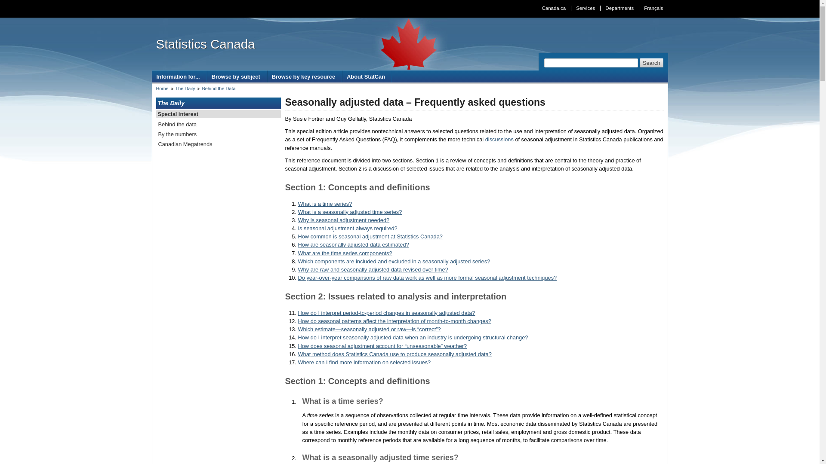  What do you see at coordinates (205, 44) in the screenshot?
I see `Statistics Canada` at bounding box center [205, 44].